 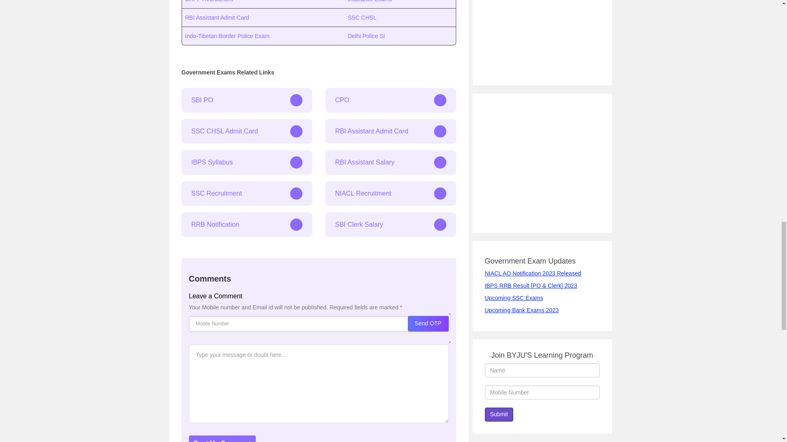 I want to click on RBI Assistant Salary, so click(x=391, y=162).